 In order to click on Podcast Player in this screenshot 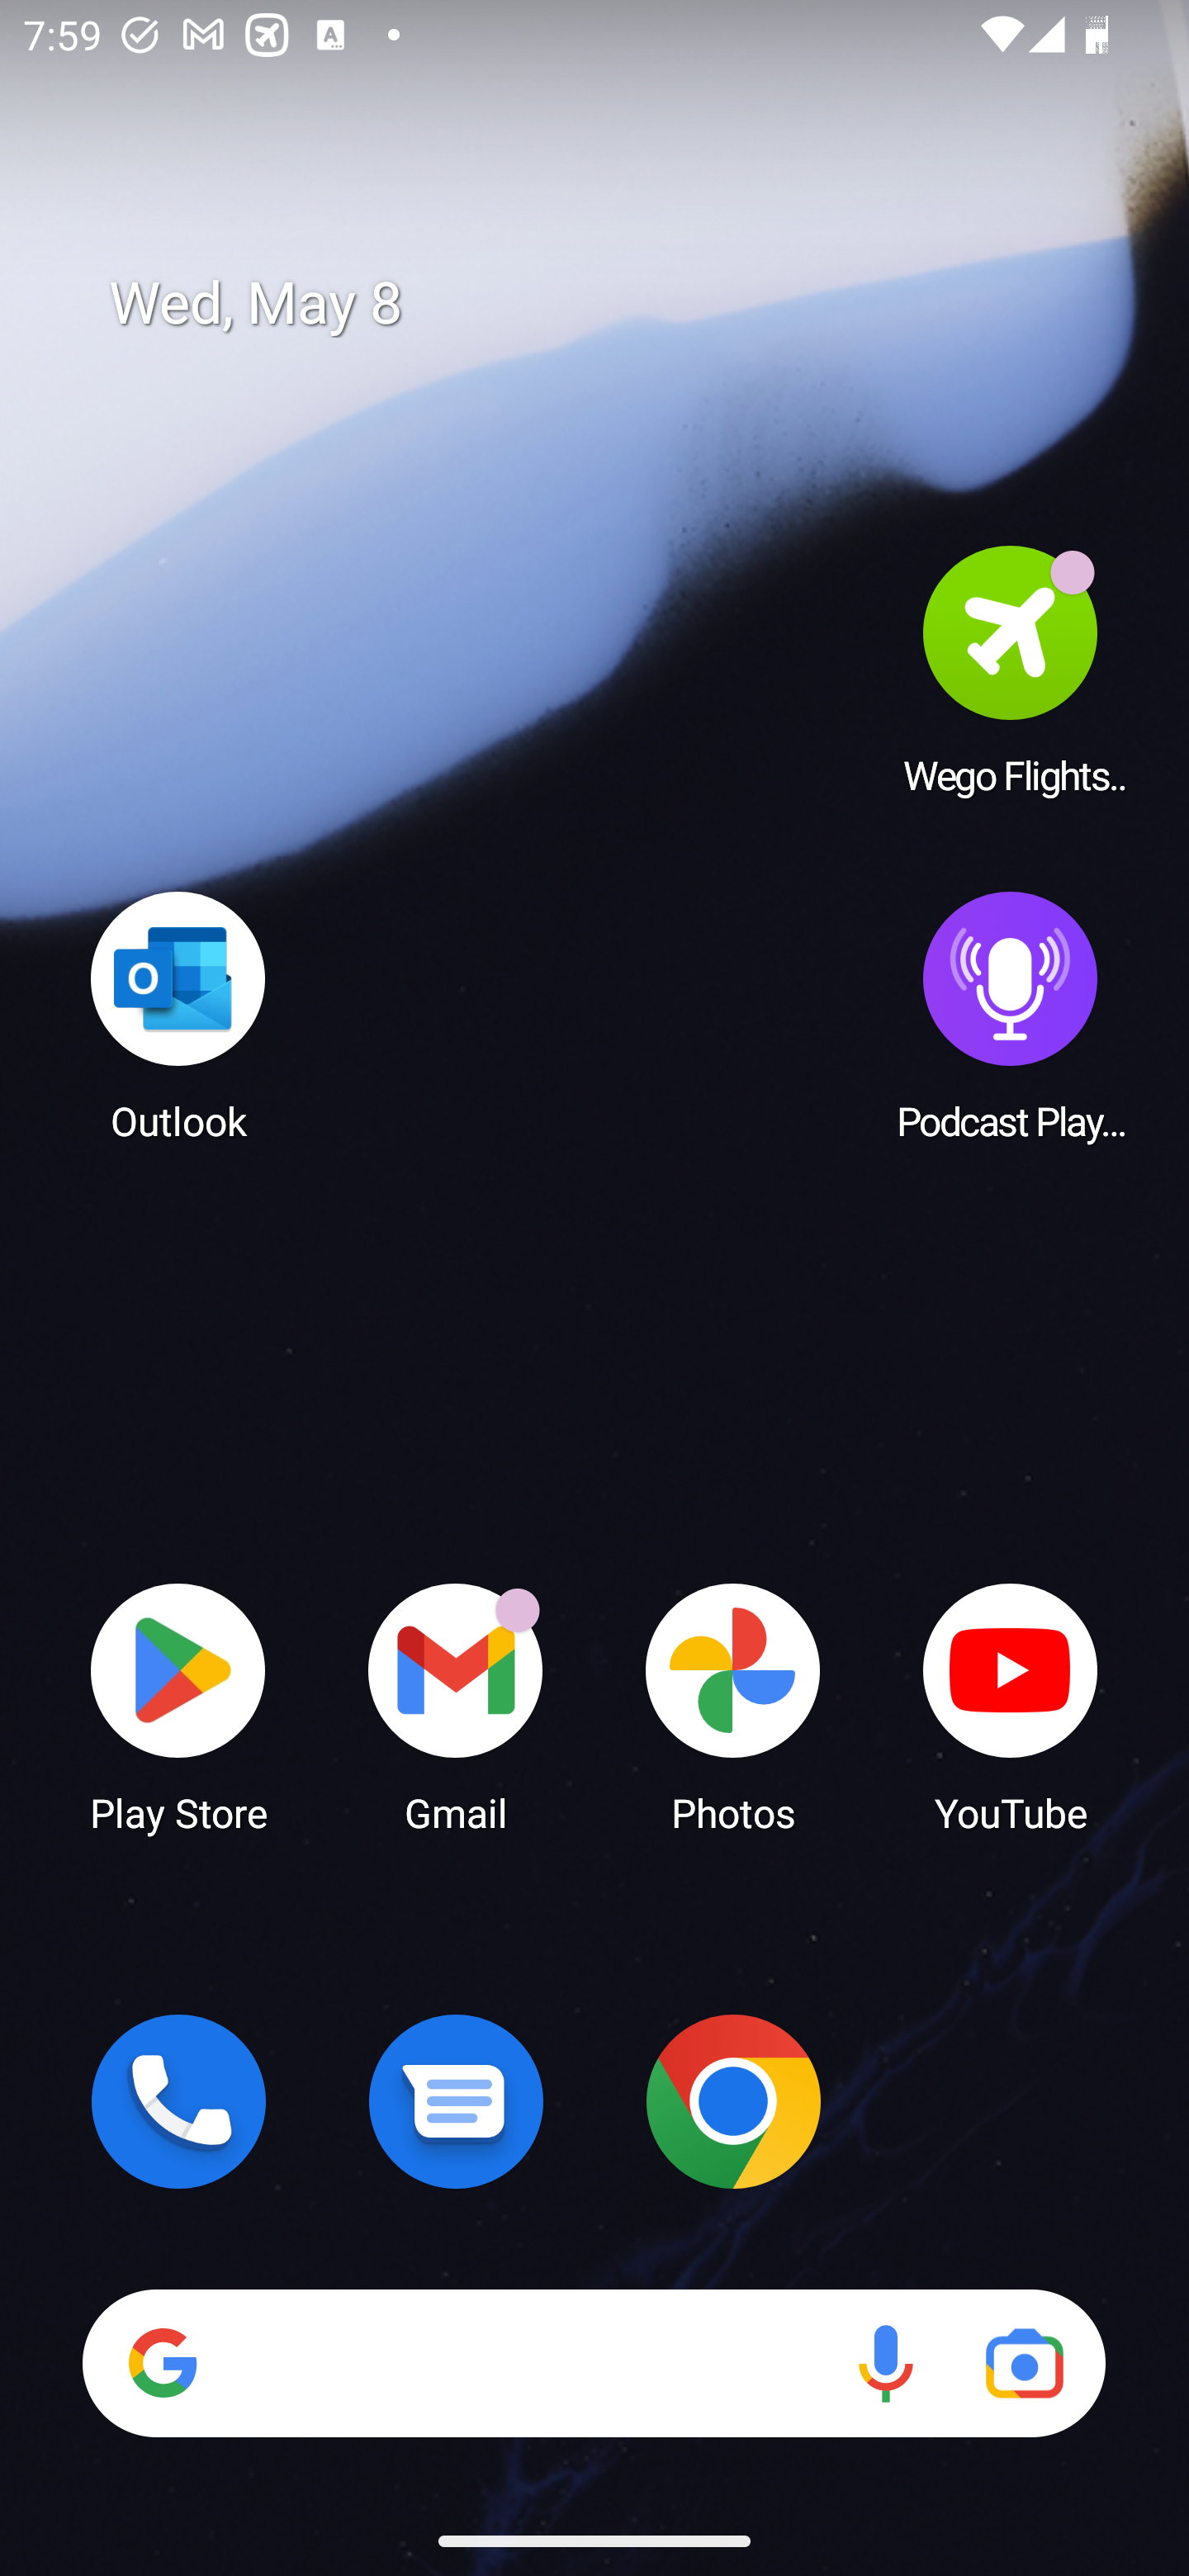, I will do `click(1011, 1015)`.